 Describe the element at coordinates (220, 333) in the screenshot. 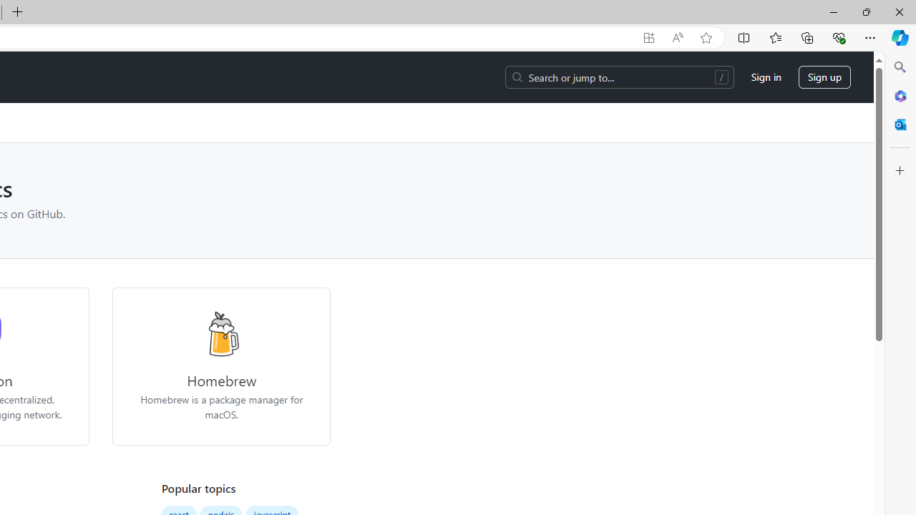

I see `homebrew` at that location.